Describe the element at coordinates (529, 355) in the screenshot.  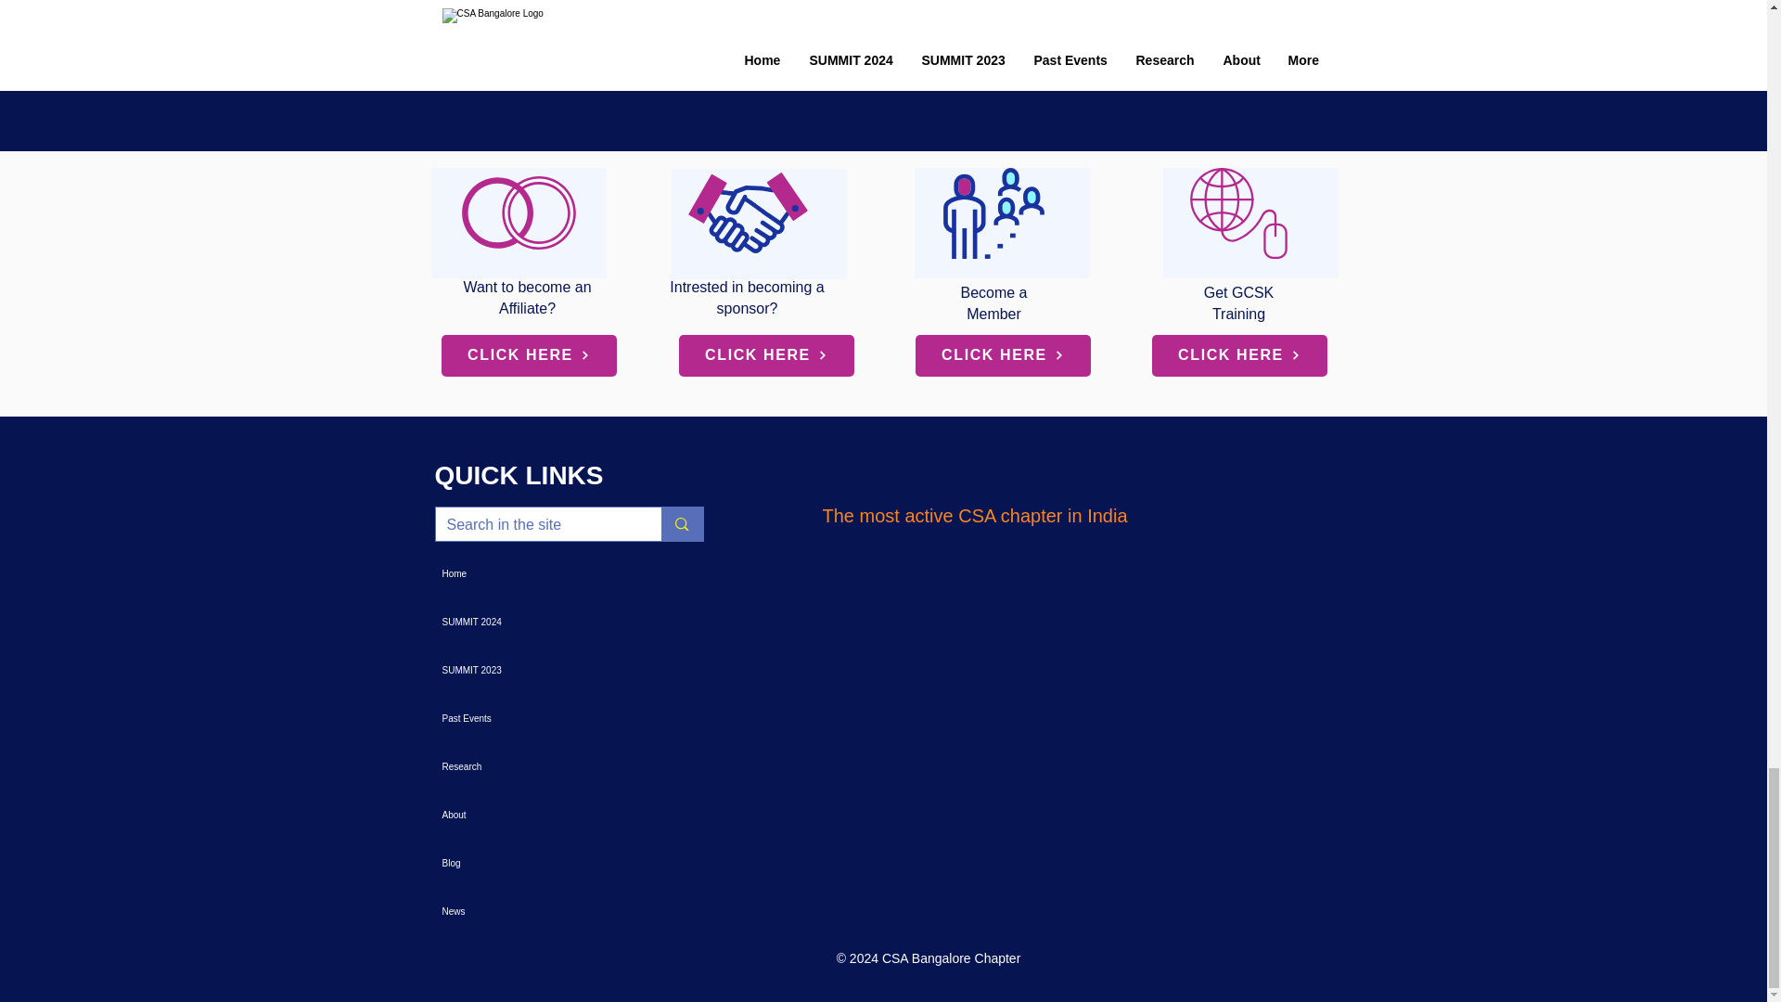
I see `CLICK HERE` at that location.